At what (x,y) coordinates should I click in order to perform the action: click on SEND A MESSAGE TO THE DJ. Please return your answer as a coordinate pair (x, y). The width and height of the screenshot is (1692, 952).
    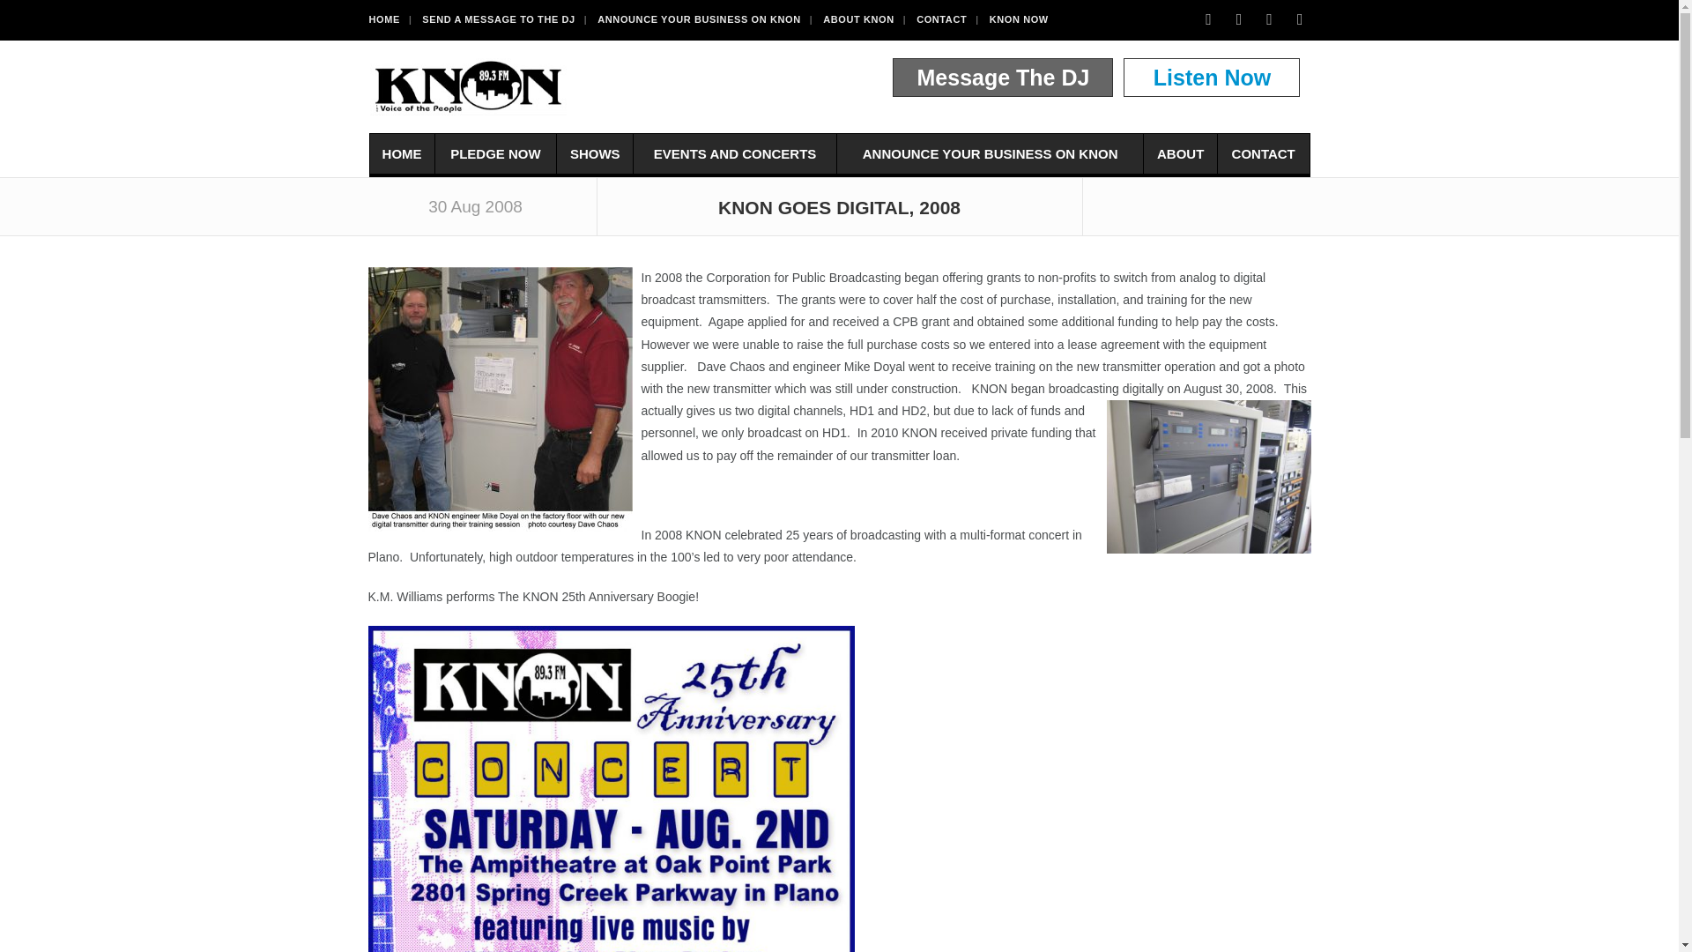
    Looking at the image, I should click on (504, 19).